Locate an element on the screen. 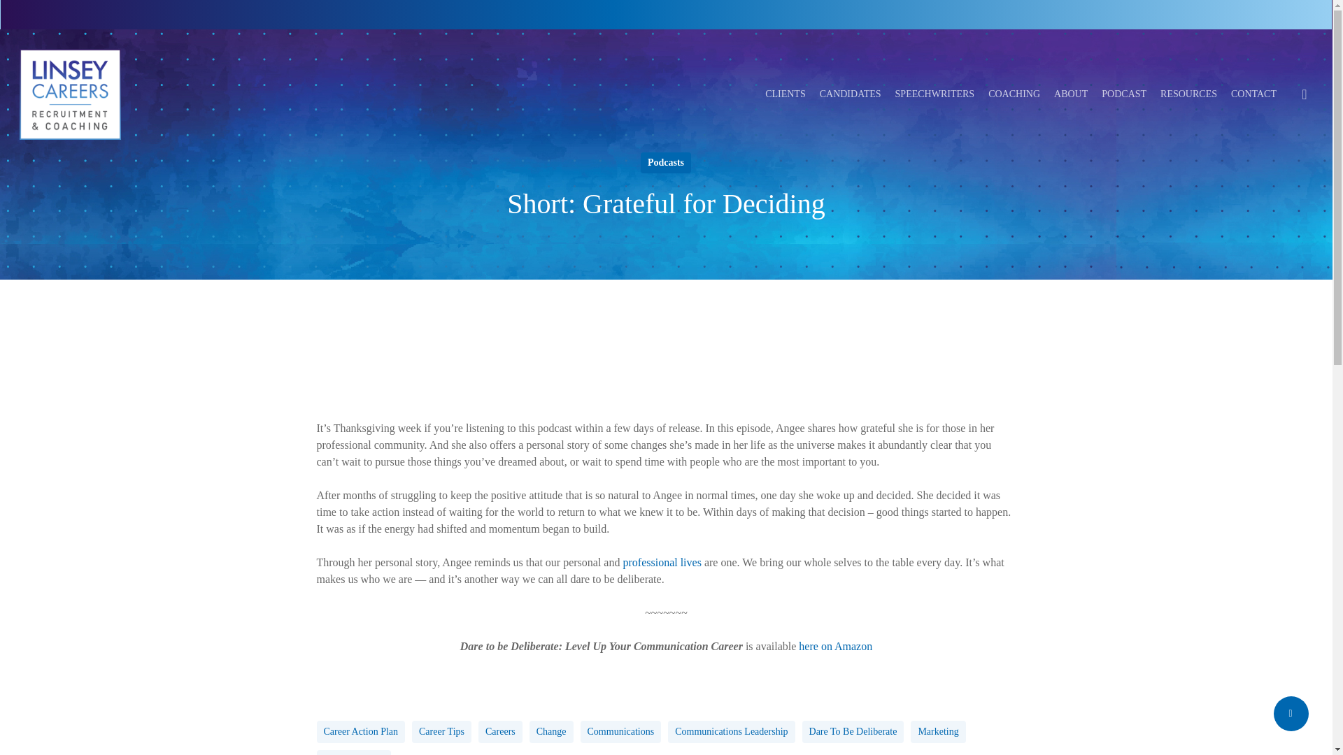 This screenshot has width=1343, height=755. ABOUT is located at coordinates (1071, 94).